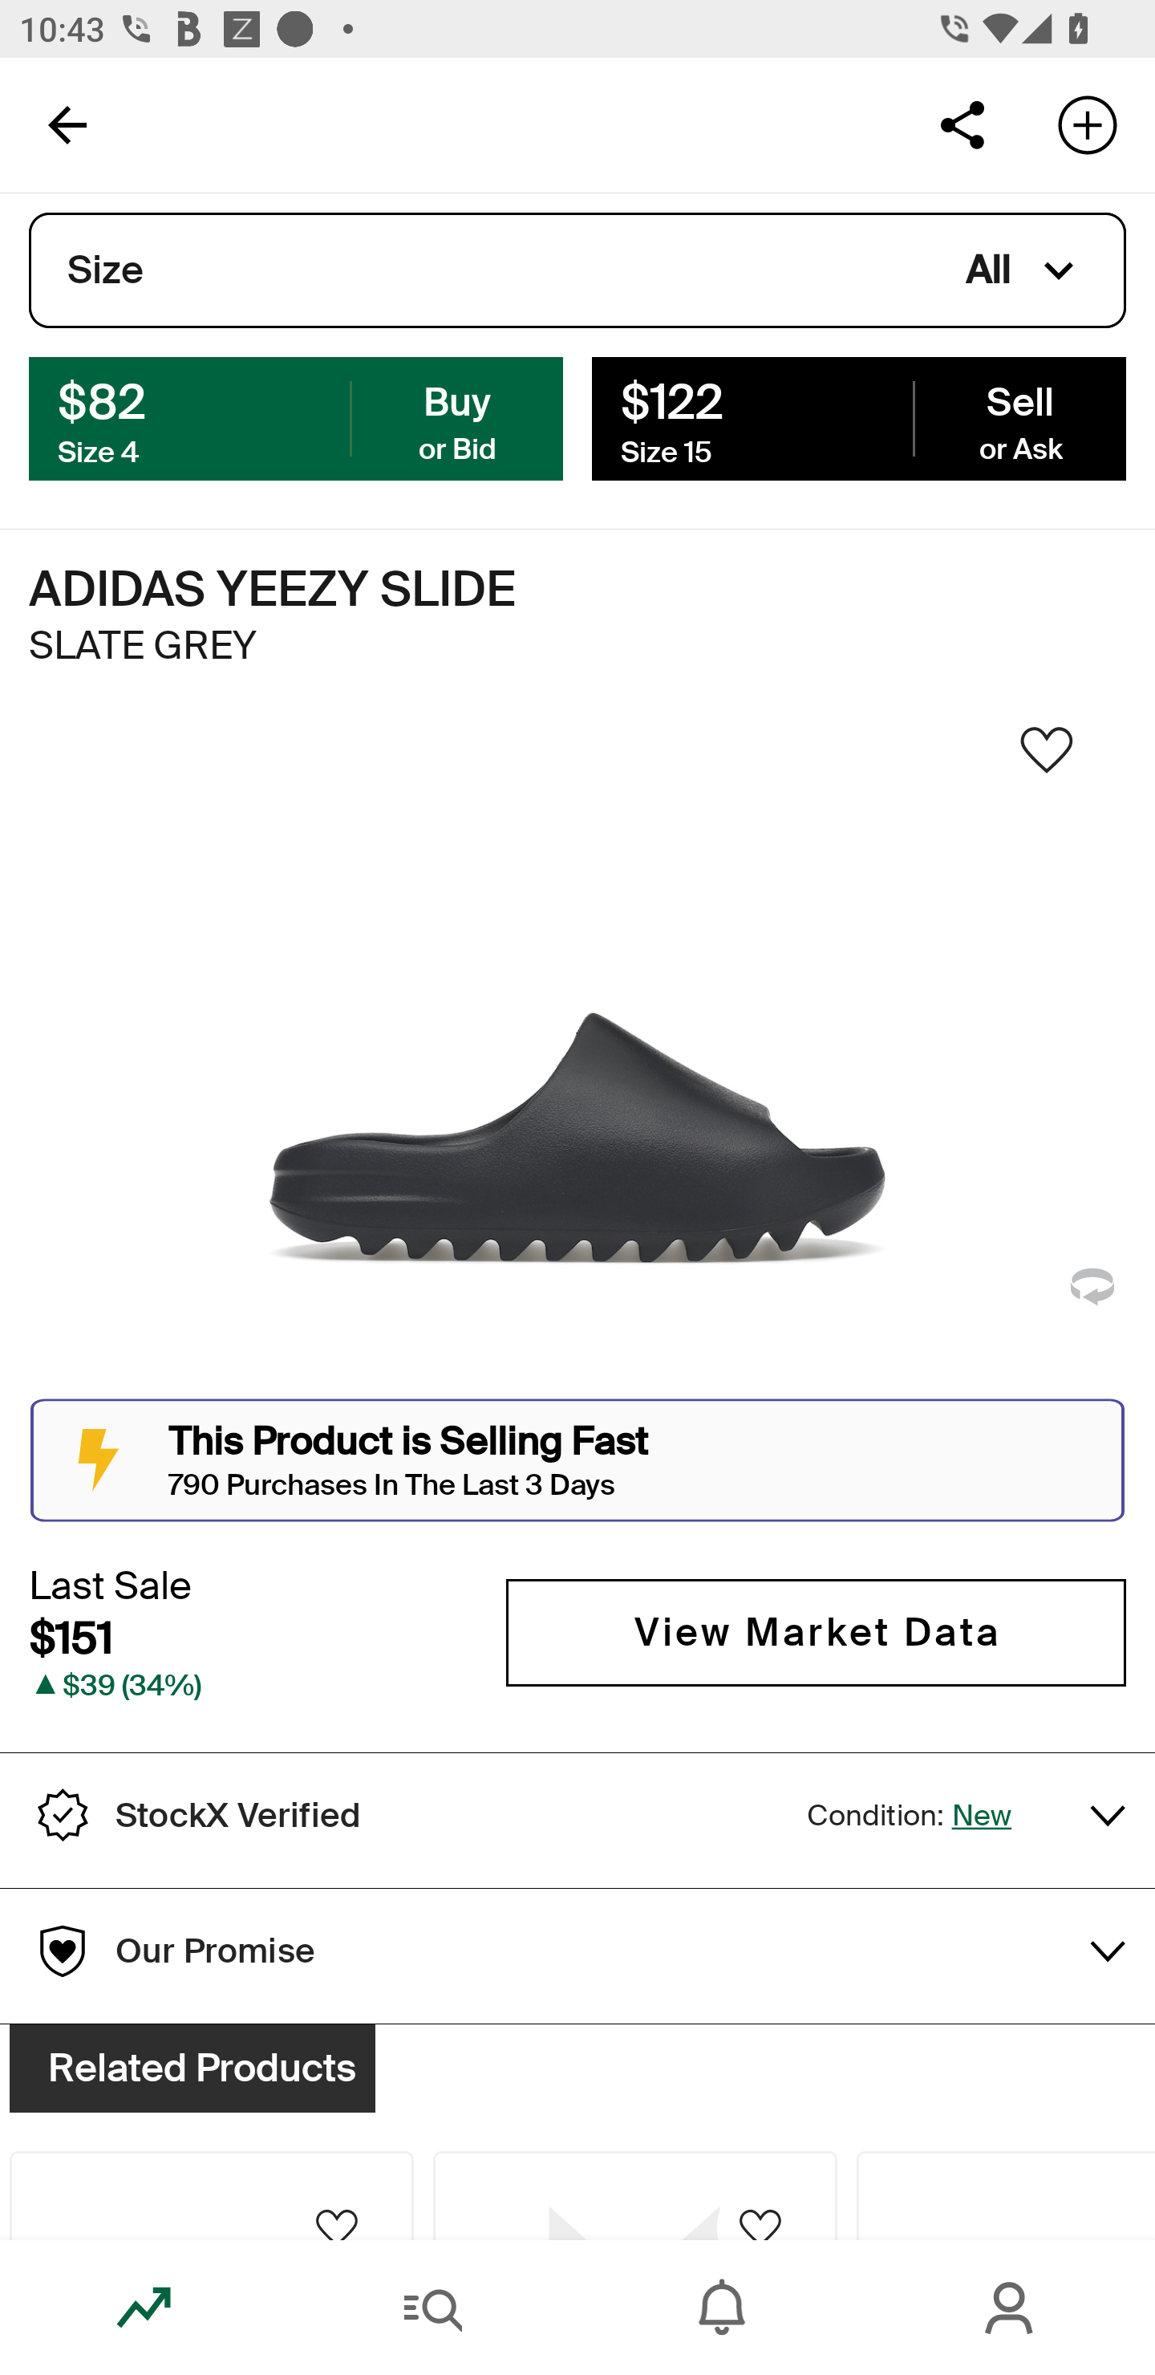  What do you see at coordinates (722, 2308) in the screenshot?
I see `Inbox` at bounding box center [722, 2308].